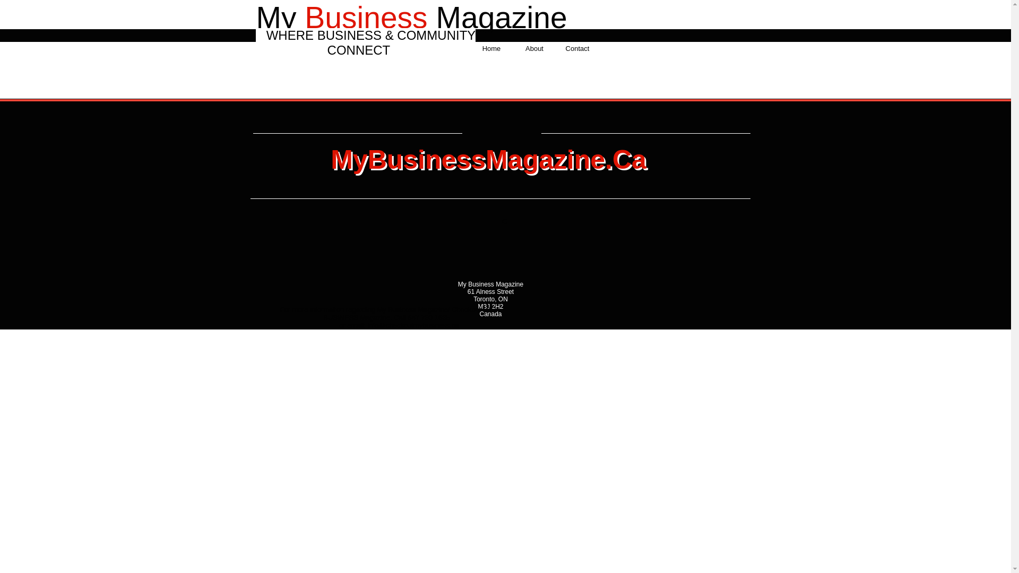  I want to click on About, so click(534, 44).